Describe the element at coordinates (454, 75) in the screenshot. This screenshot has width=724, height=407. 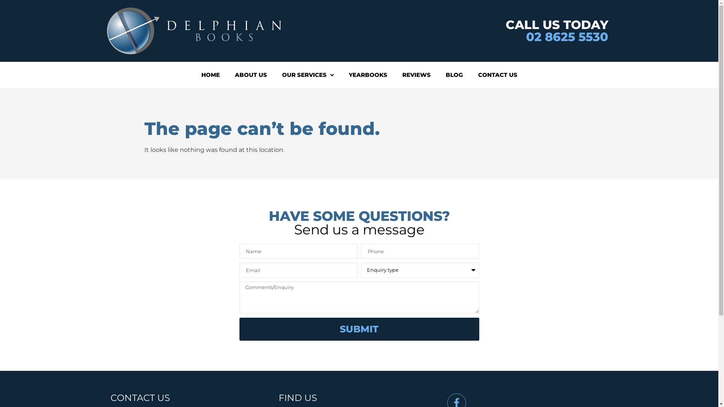
I see `BLOG` at that location.